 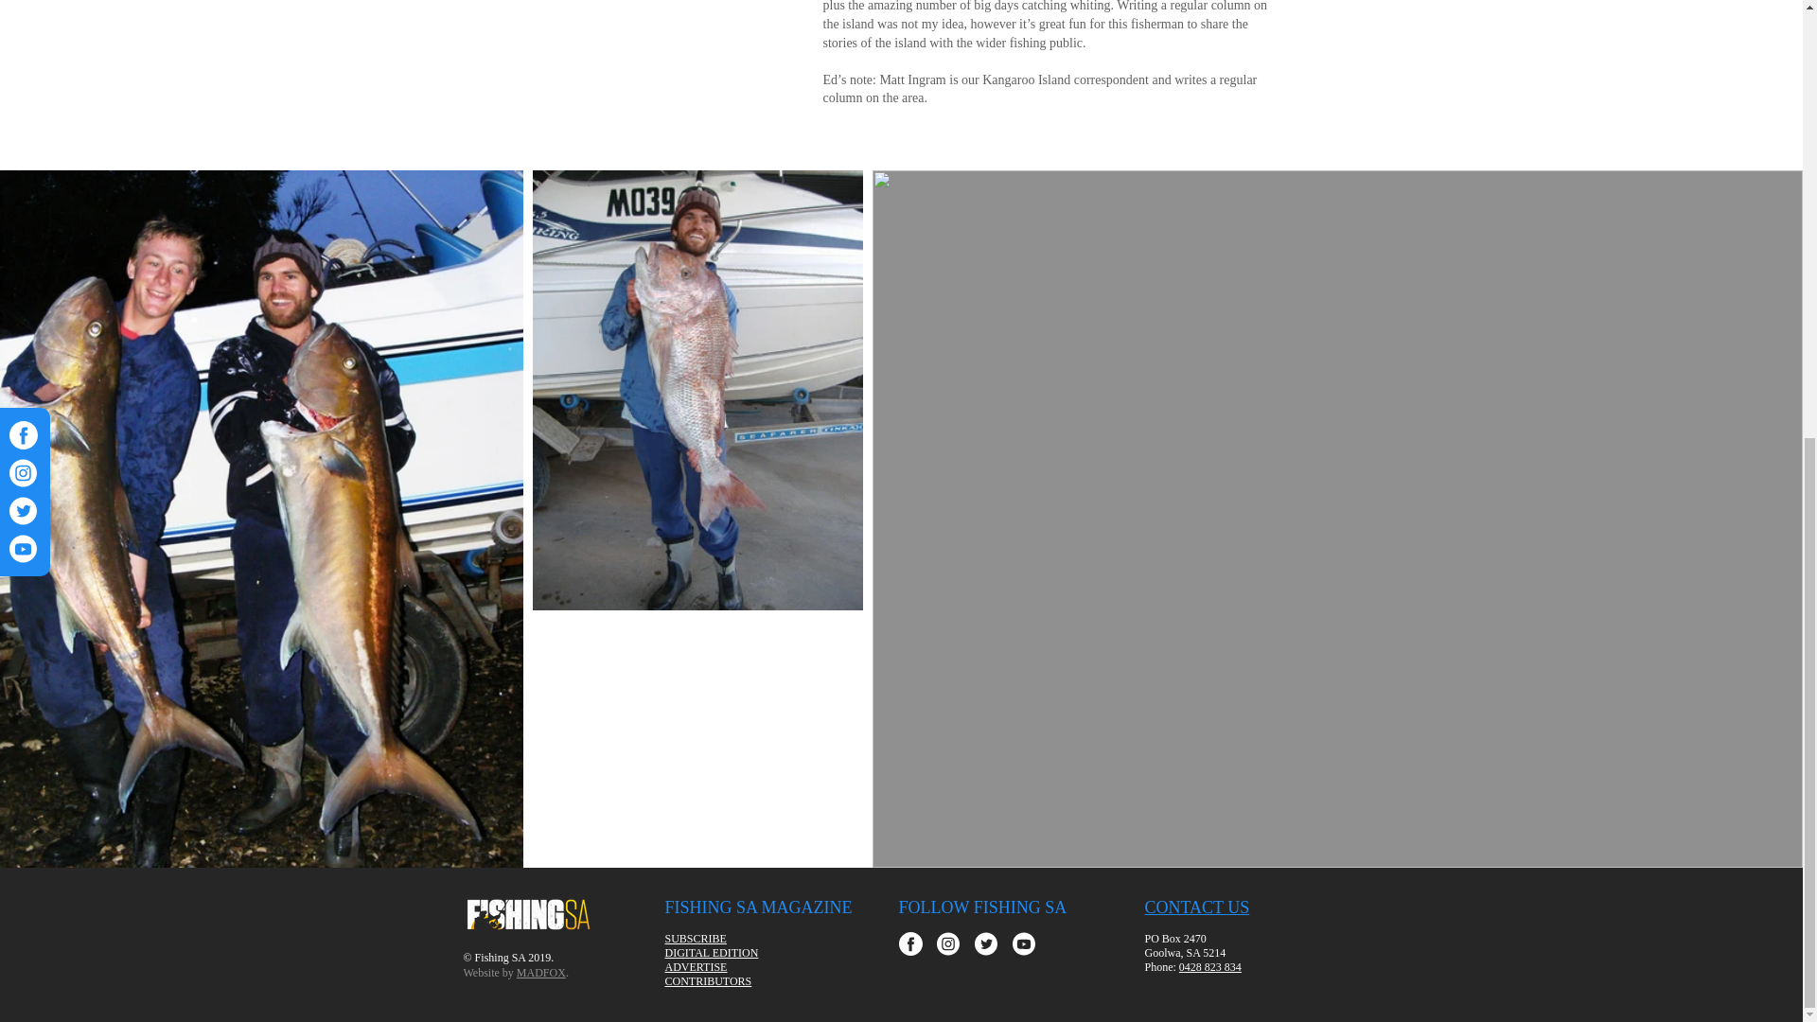 I want to click on ADVERTISE, so click(x=696, y=967).